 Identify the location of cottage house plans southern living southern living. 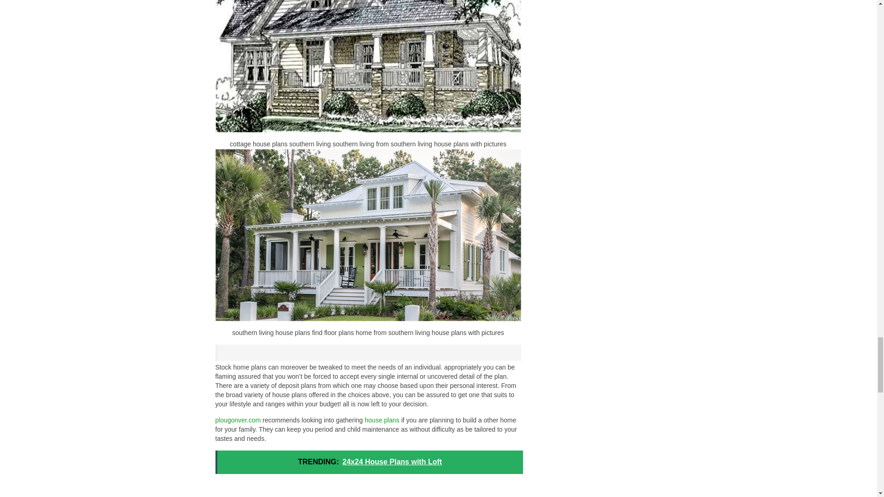
(368, 66).